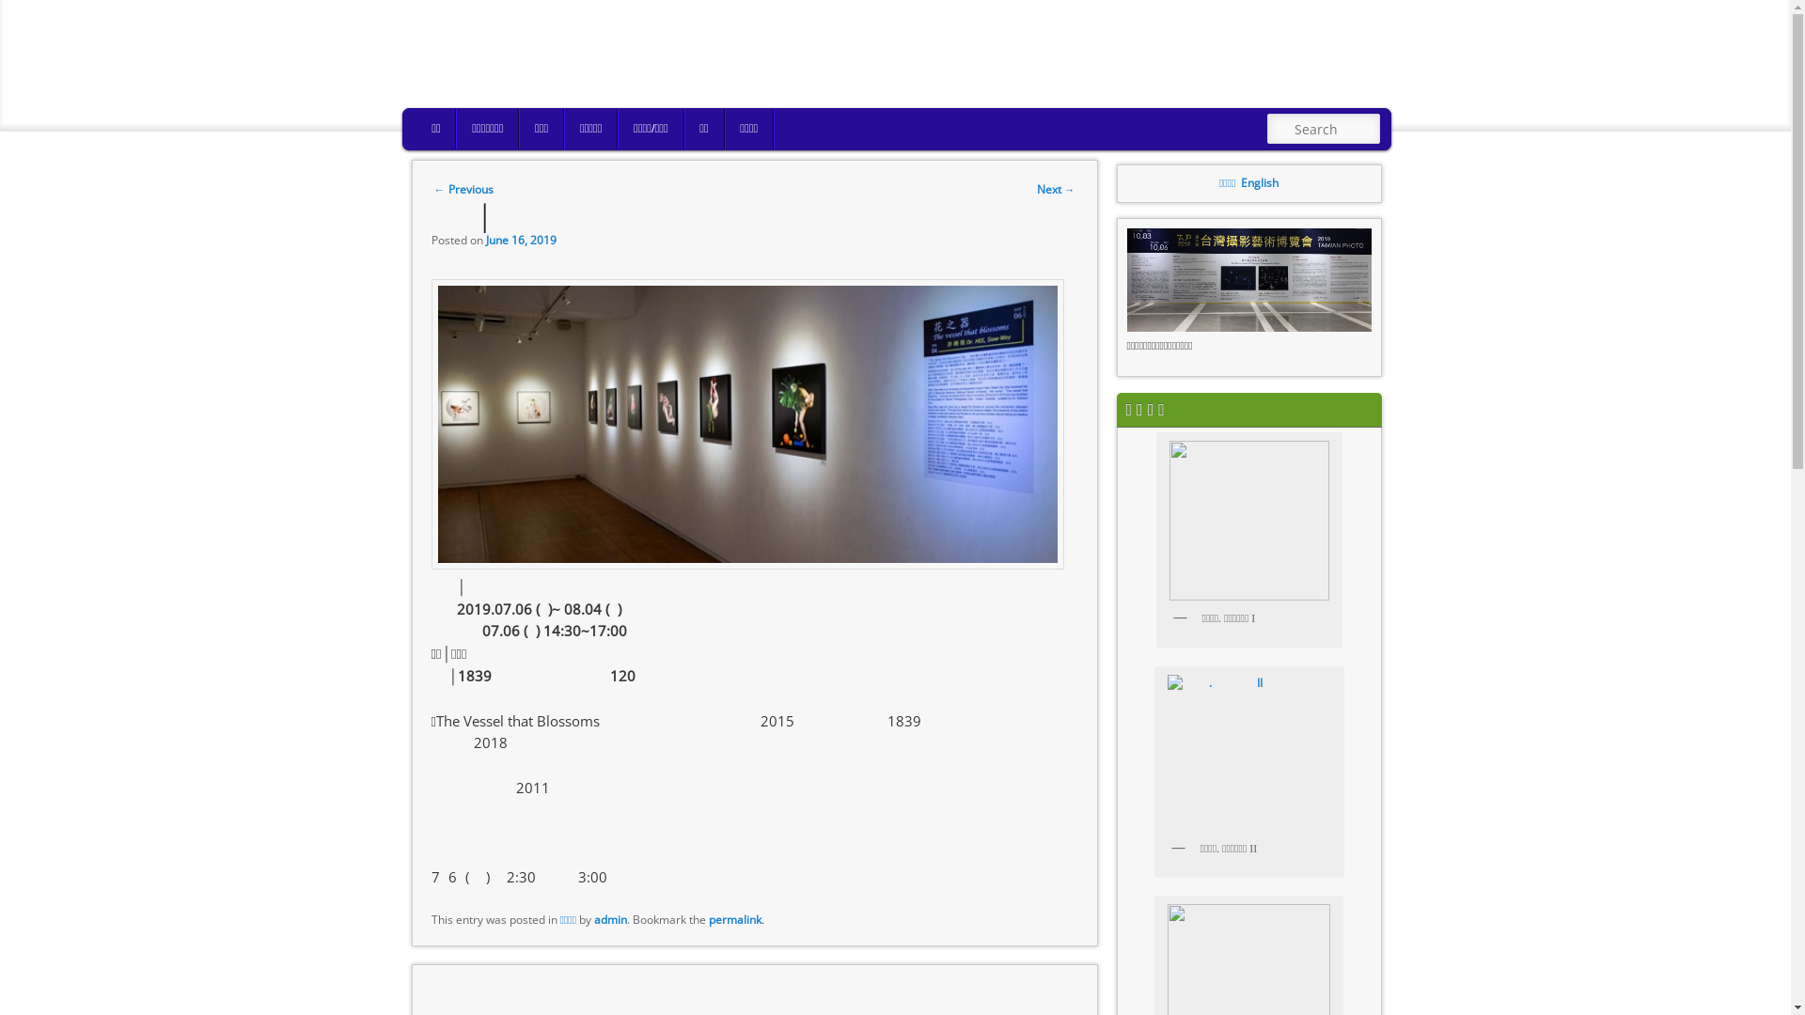 The height and width of the screenshot is (1015, 1805). I want to click on RSS, so click(1298, 91).